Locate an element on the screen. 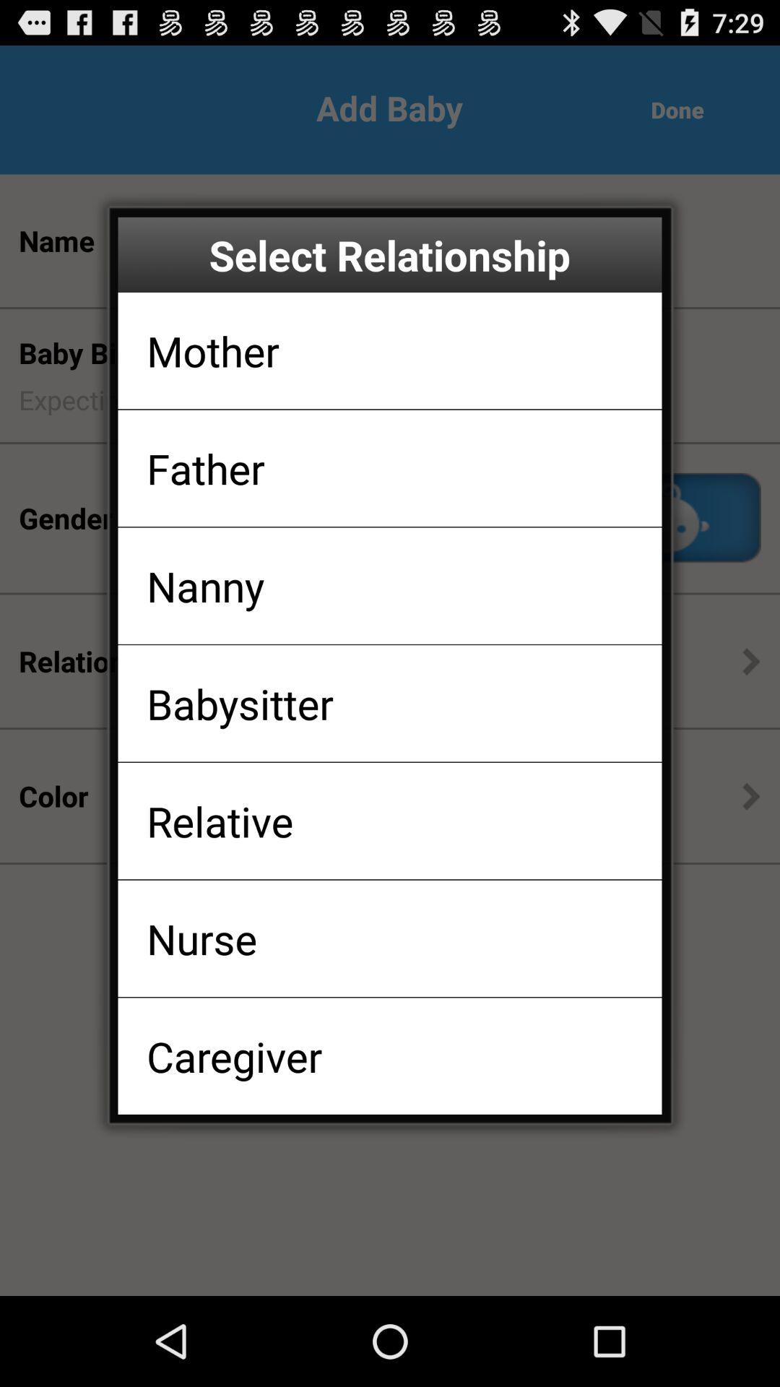 The height and width of the screenshot is (1387, 780). tap item above the caregiver icon is located at coordinates (202, 938).